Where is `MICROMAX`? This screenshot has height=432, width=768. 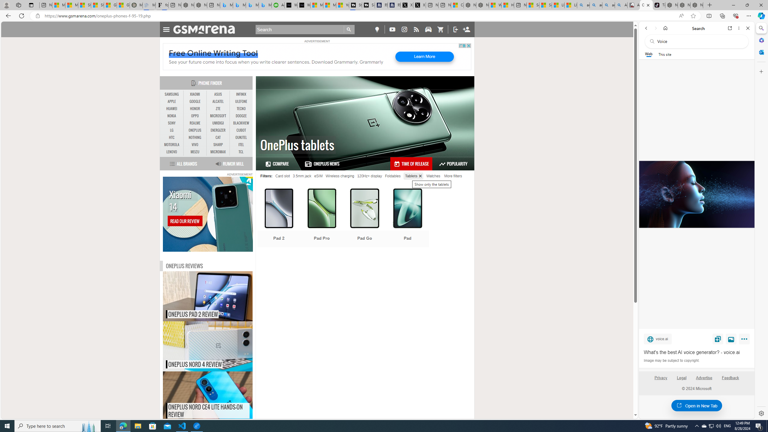
MICROMAX is located at coordinates (218, 152).